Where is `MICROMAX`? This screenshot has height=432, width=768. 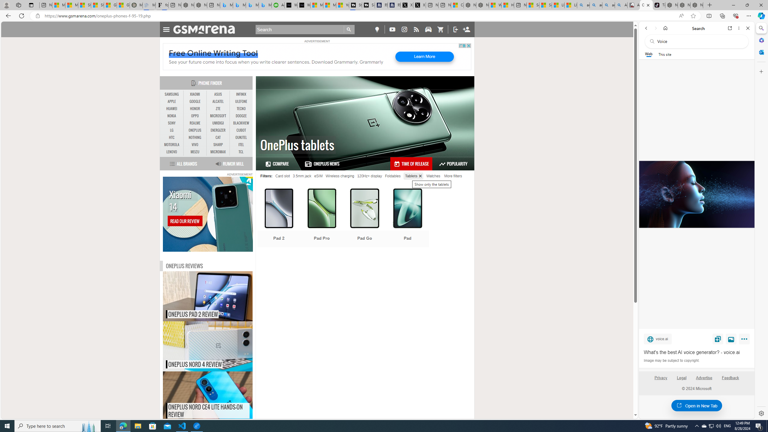
MICROMAX is located at coordinates (218, 152).